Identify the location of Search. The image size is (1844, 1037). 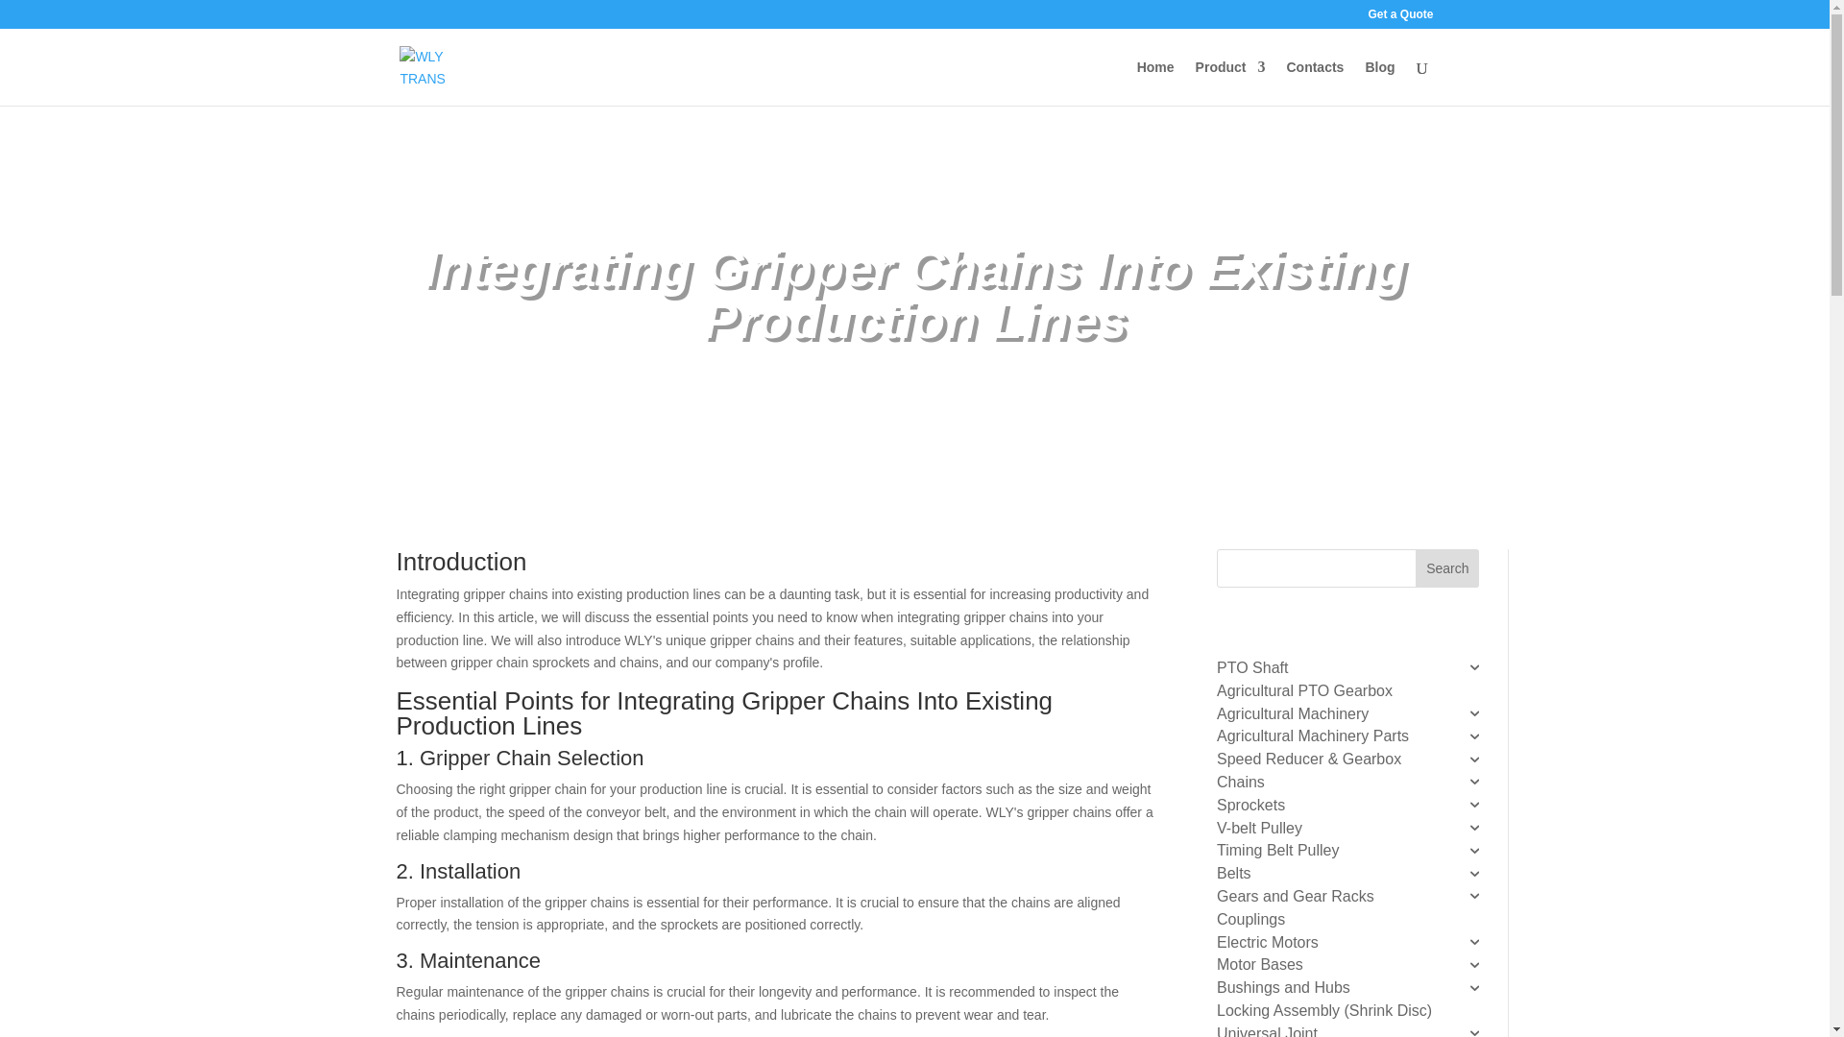
(1446, 568).